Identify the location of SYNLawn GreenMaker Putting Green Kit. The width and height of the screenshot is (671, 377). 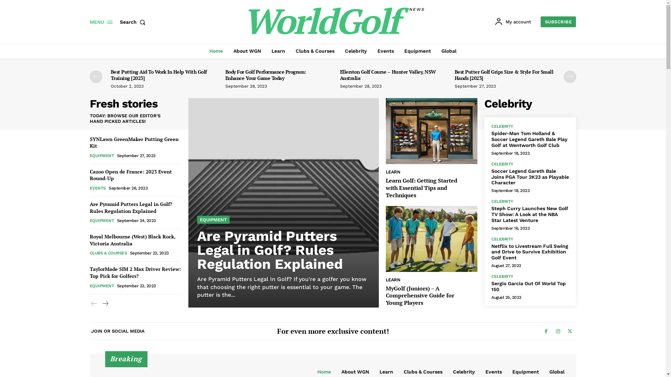
(134, 142).